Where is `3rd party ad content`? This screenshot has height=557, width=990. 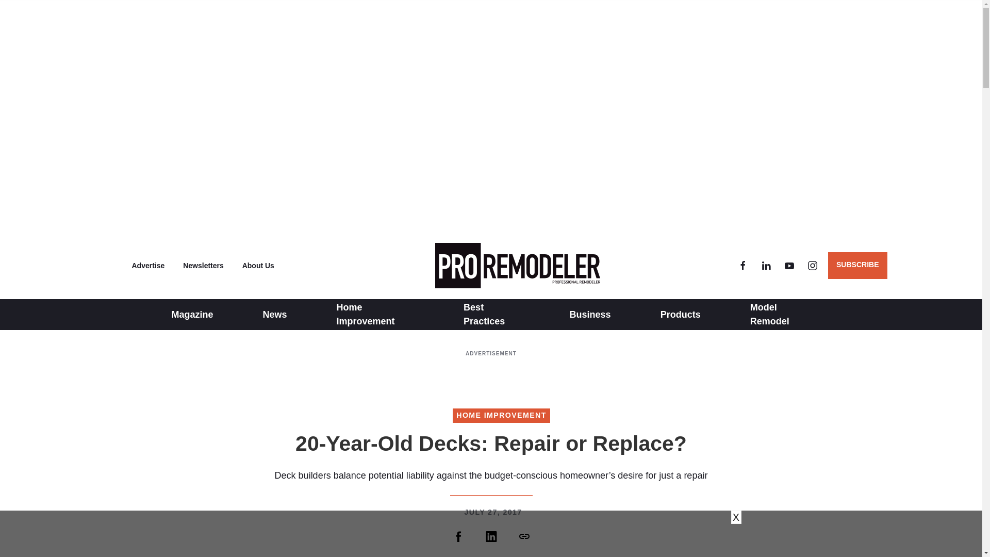
3rd party ad content is located at coordinates (490, 374).